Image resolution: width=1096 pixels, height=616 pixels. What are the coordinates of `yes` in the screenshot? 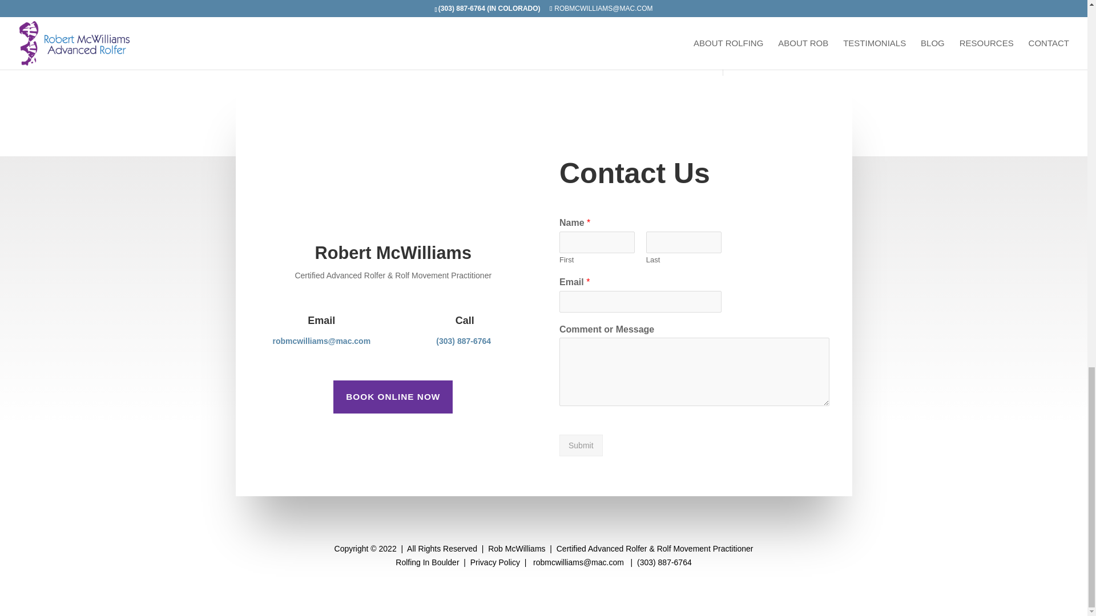 It's located at (241, 14).